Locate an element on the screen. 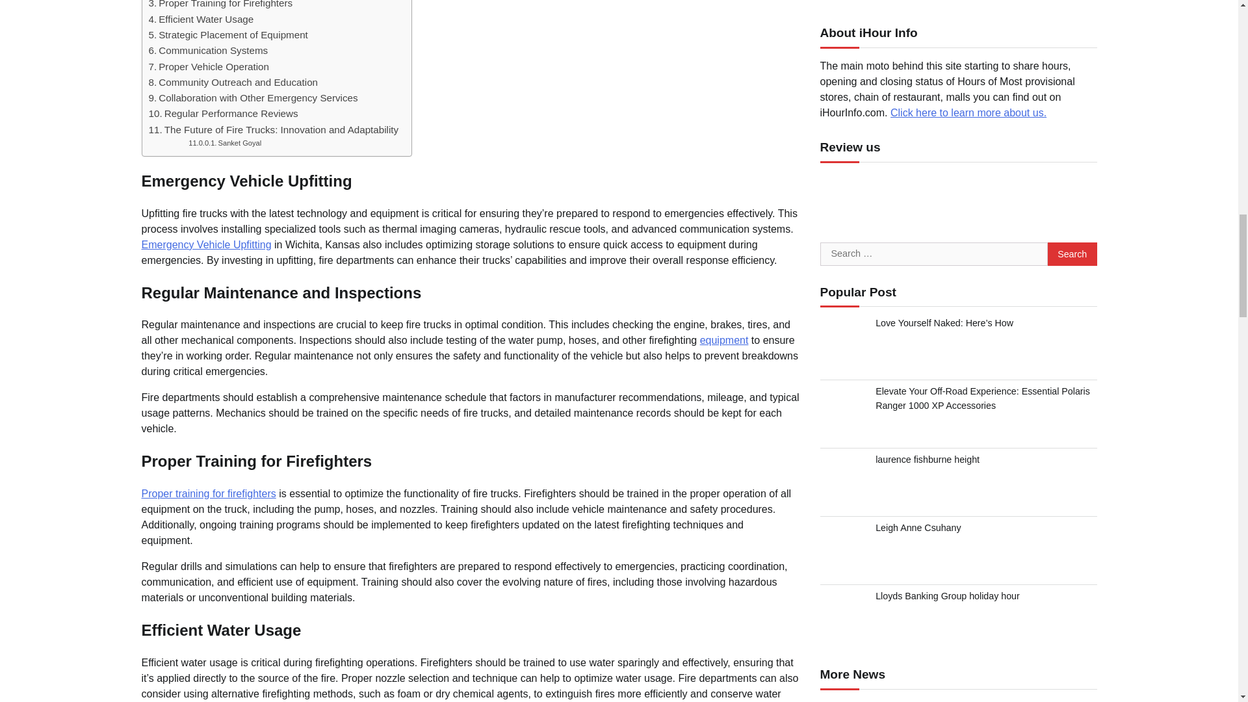 This screenshot has height=702, width=1248. Communication Systems is located at coordinates (208, 50).